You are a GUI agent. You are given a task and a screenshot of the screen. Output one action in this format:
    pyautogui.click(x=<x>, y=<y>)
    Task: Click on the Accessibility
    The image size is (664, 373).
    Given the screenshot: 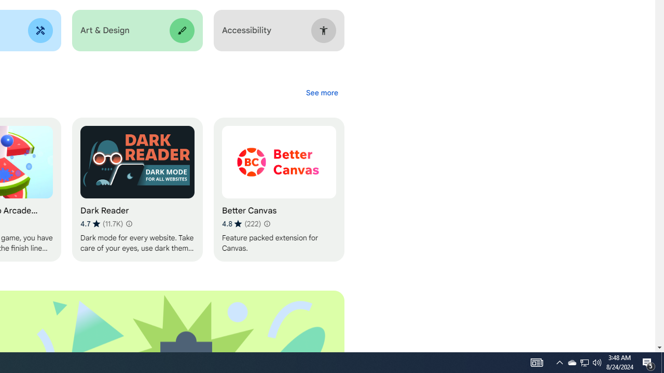 What is the action you would take?
    pyautogui.click(x=279, y=31)
    